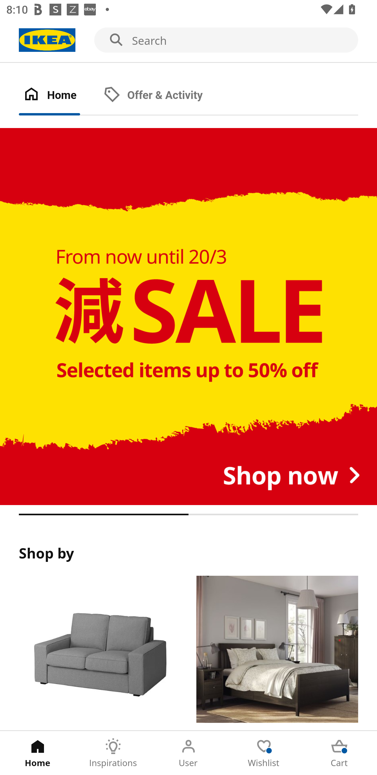  I want to click on Home
Tab 1 of 5, so click(38, 753).